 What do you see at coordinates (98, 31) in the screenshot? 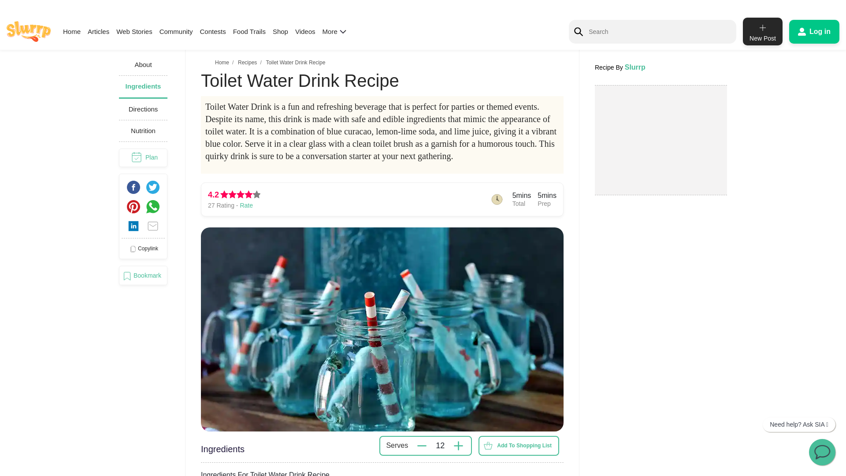
I see `Articles` at bounding box center [98, 31].